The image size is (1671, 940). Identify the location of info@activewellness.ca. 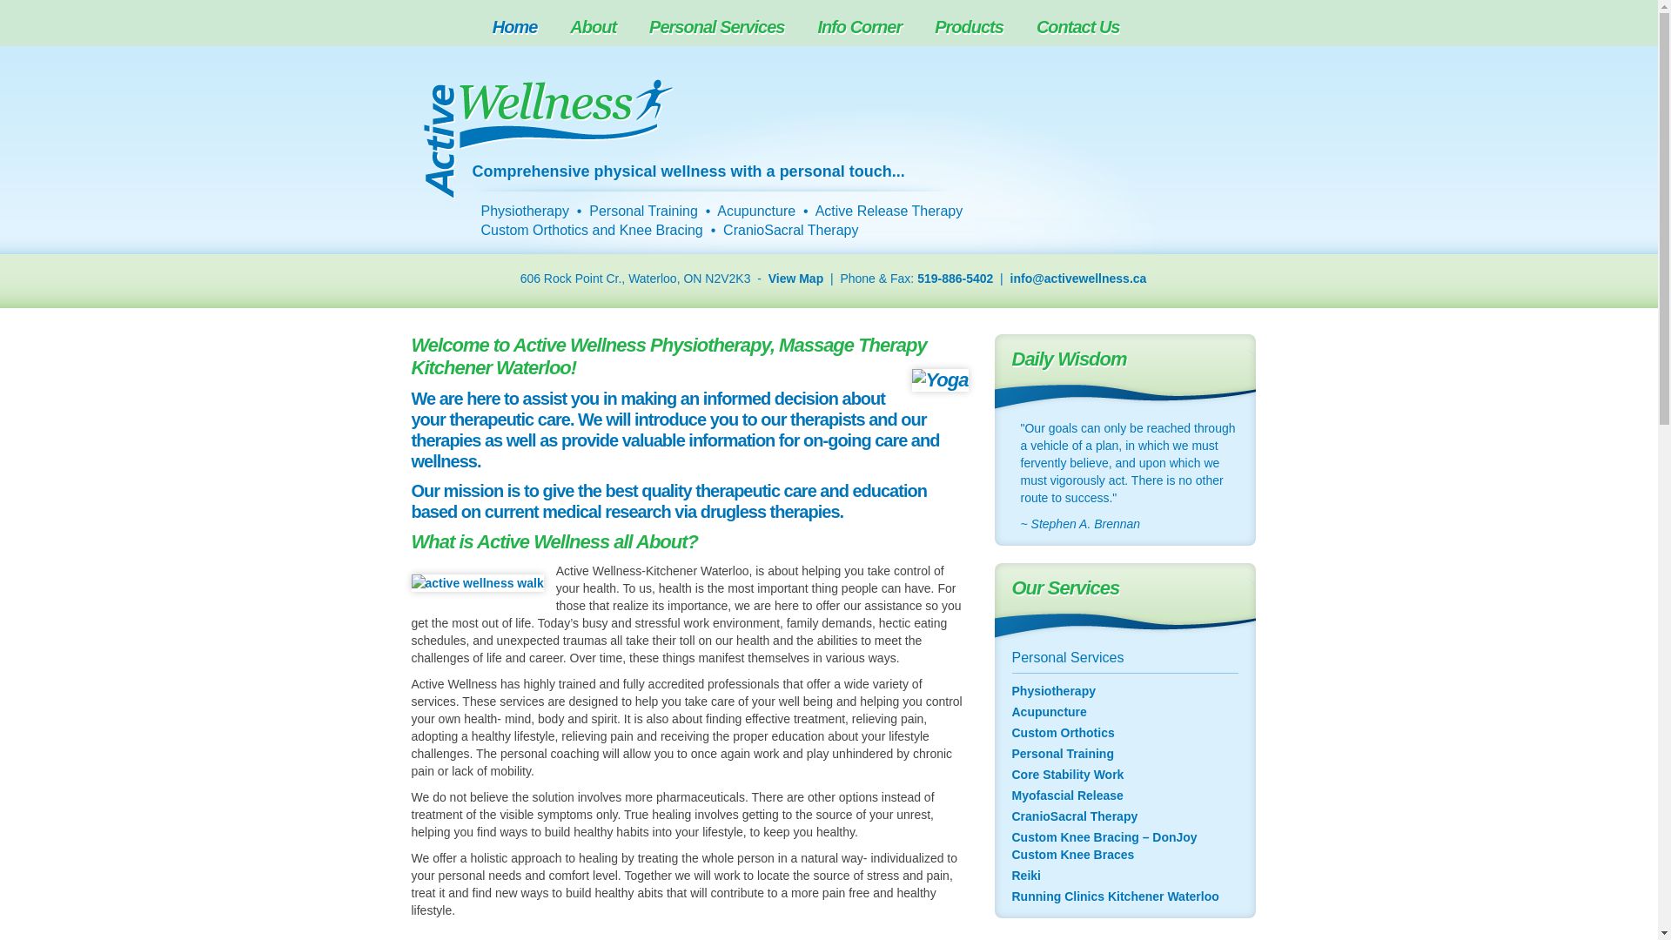
(1079, 279).